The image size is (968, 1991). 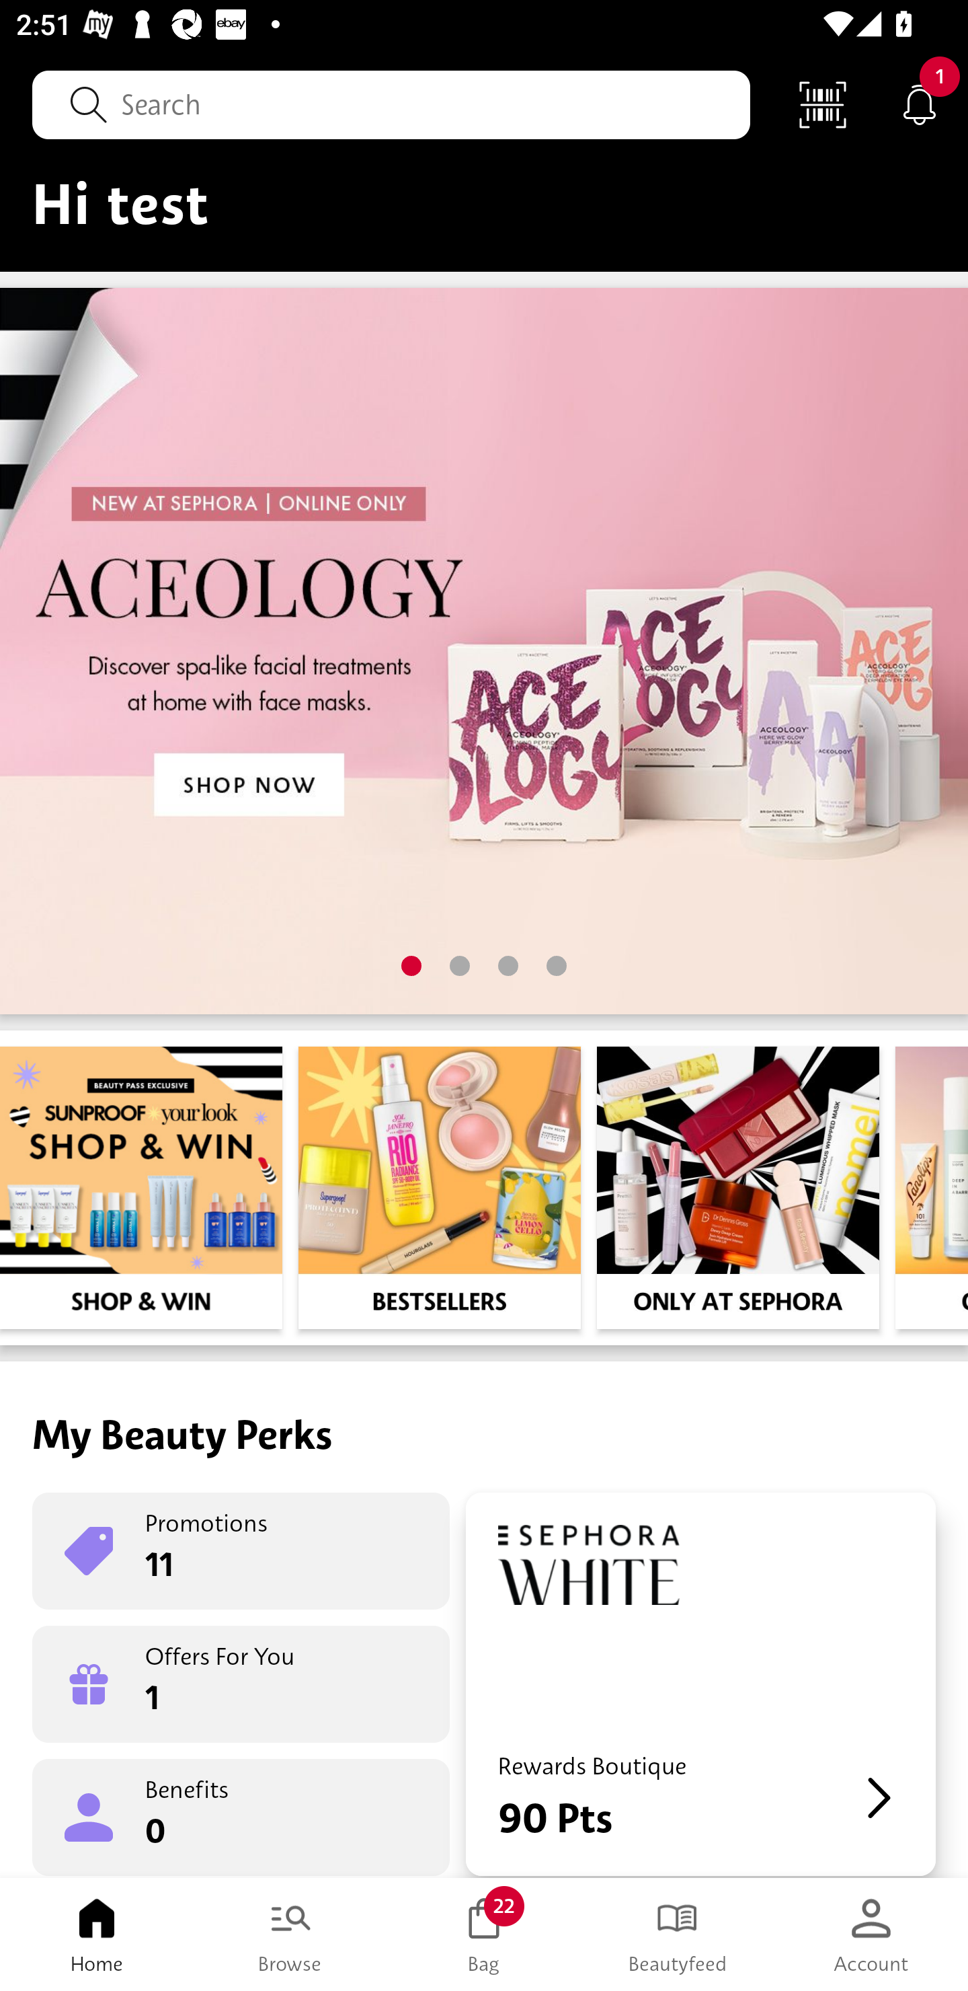 I want to click on Promotions 11, so click(x=241, y=1551).